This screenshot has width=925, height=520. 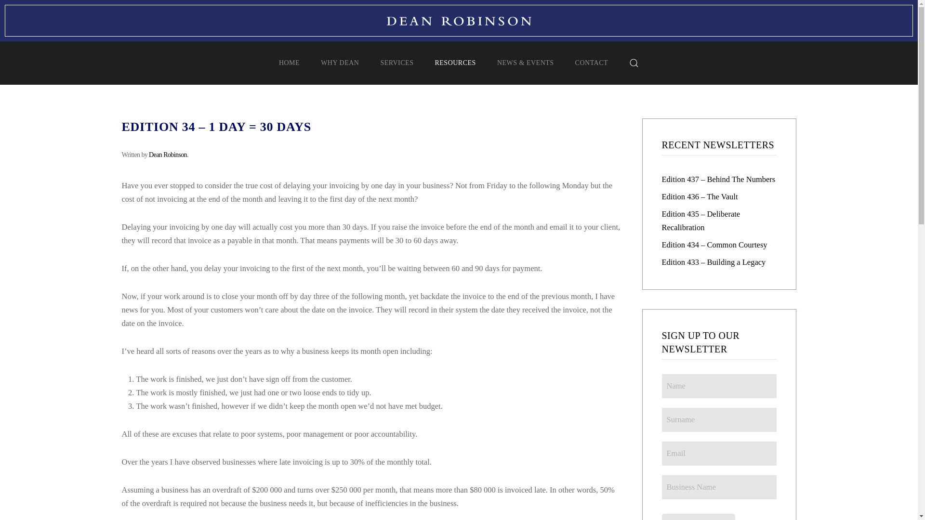 I want to click on Submit, so click(x=699, y=517).